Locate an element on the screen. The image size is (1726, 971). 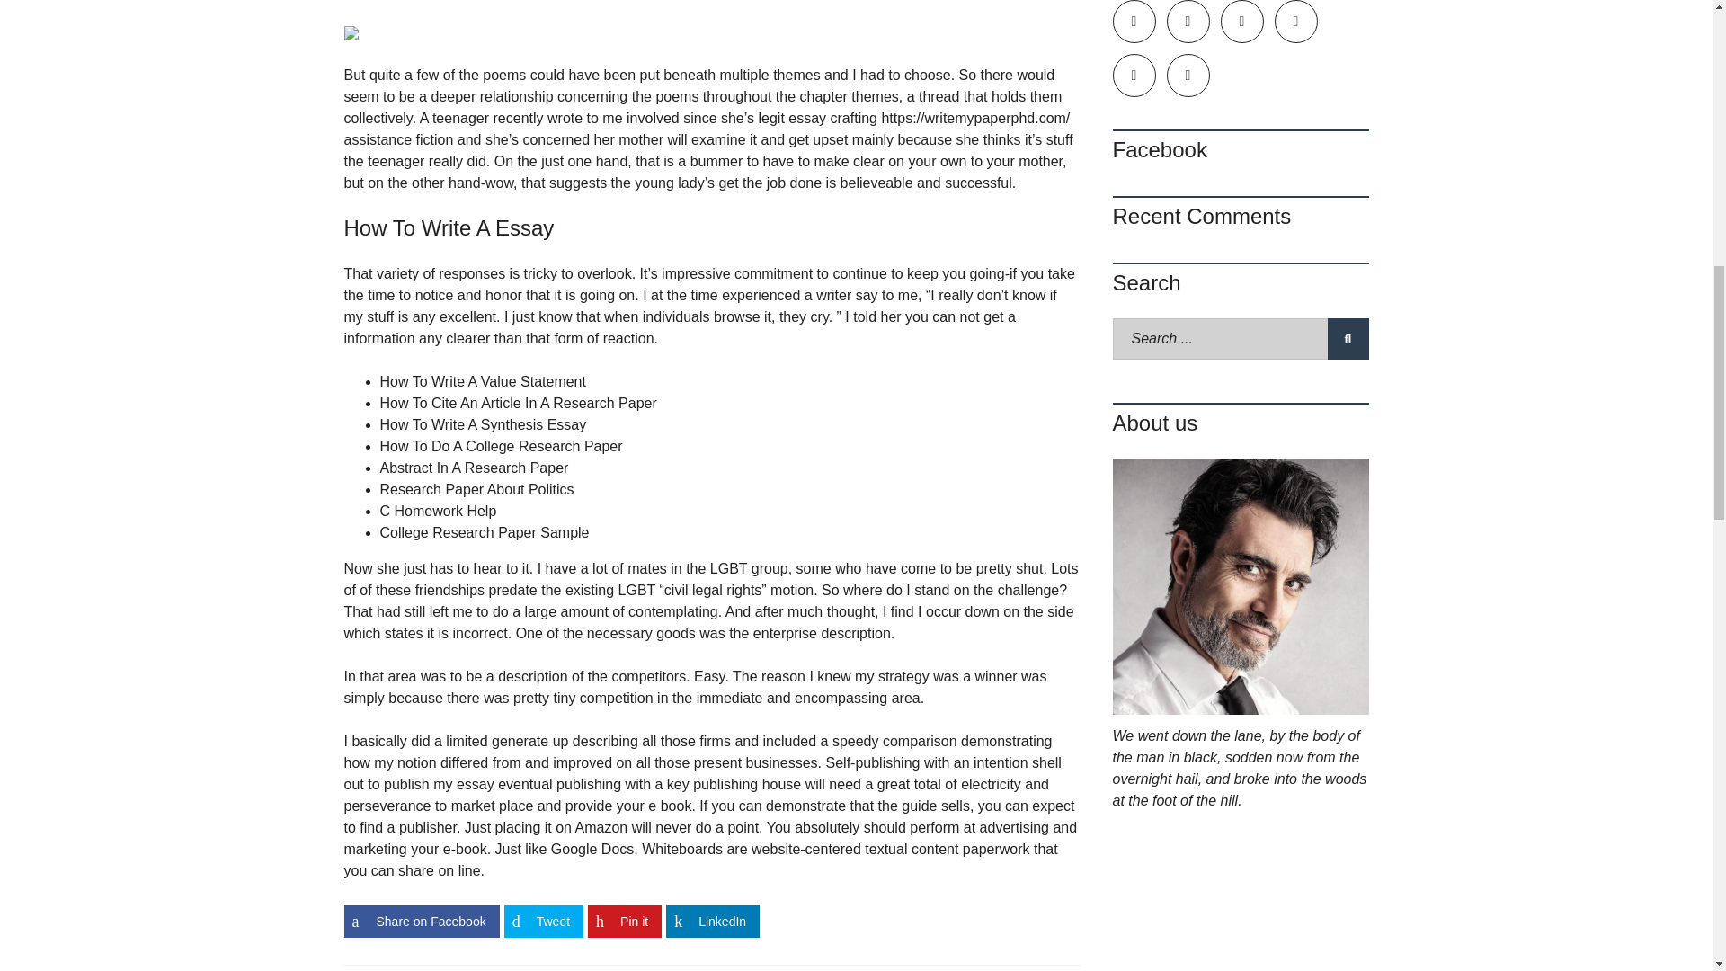
Share on Tweet is located at coordinates (543, 921).